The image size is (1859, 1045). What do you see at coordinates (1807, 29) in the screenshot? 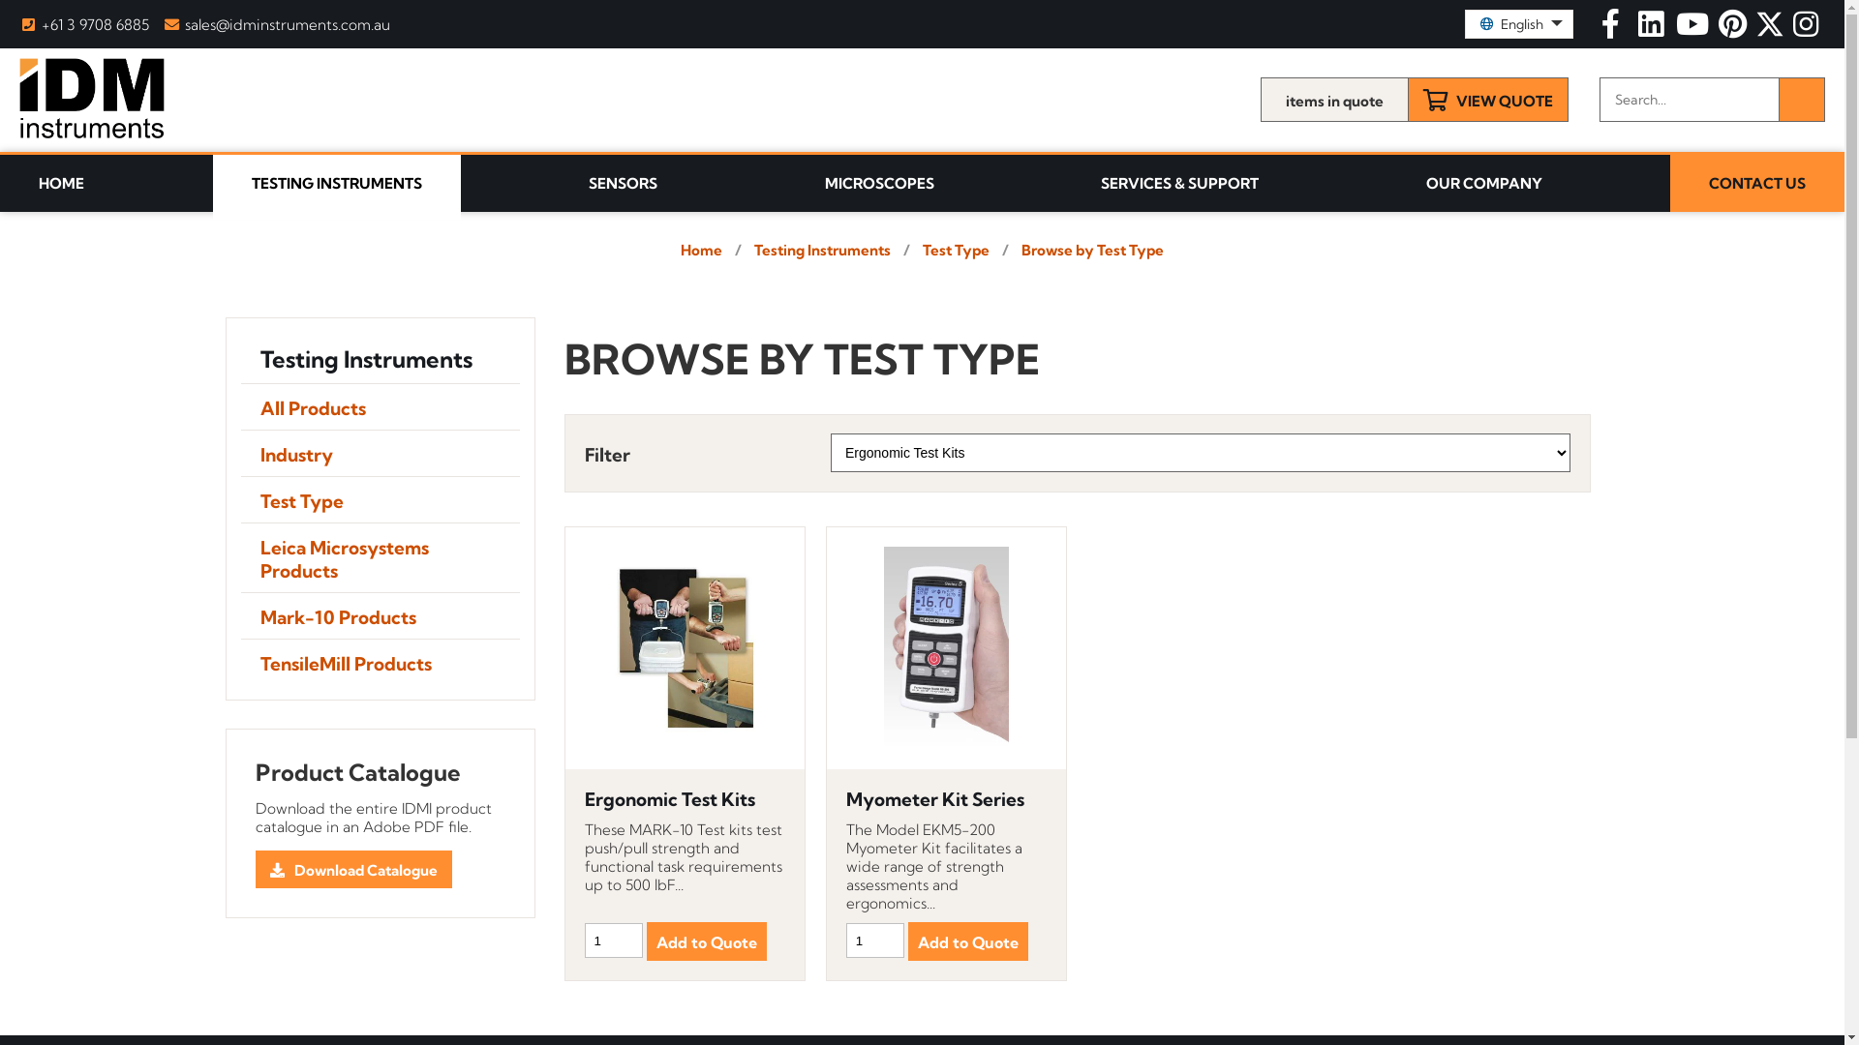
I see `IDM Instruments on Instagram` at bounding box center [1807, 29].